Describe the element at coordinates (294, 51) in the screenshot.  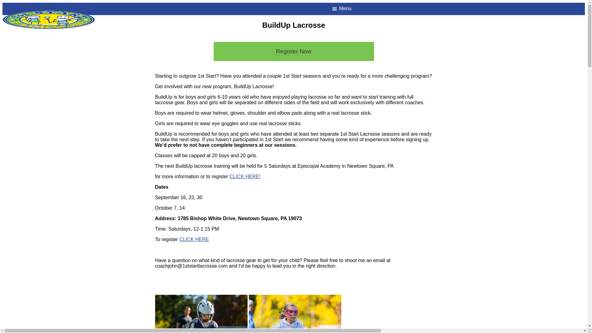
I see `Register Now` at that location.